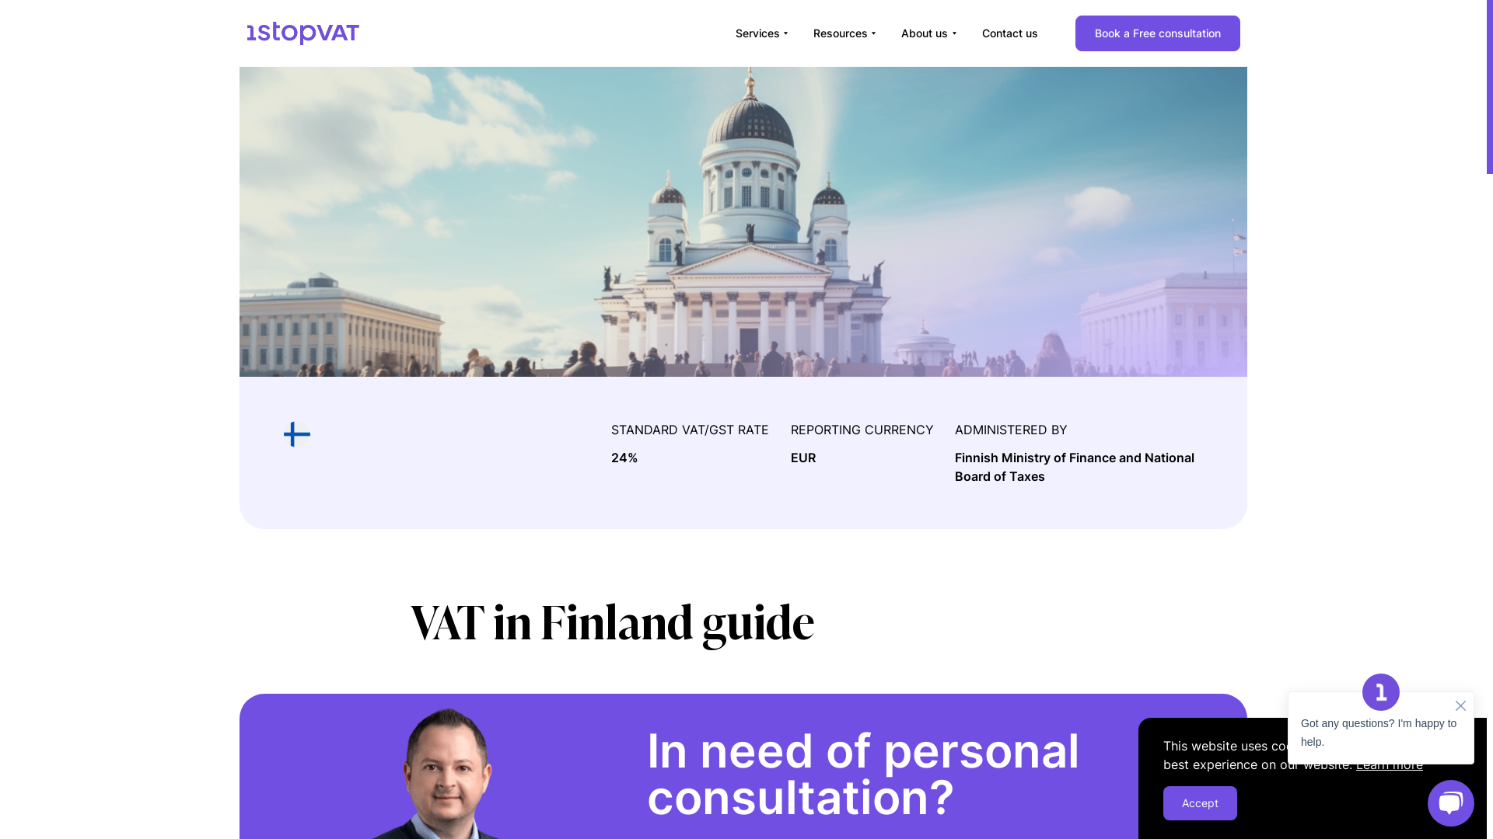 The height and width of the screenshot is (839, 1493). What do you see at coordinates (928, 33) in the screenshot?
I see `About us` at bounding box center [928, 33].